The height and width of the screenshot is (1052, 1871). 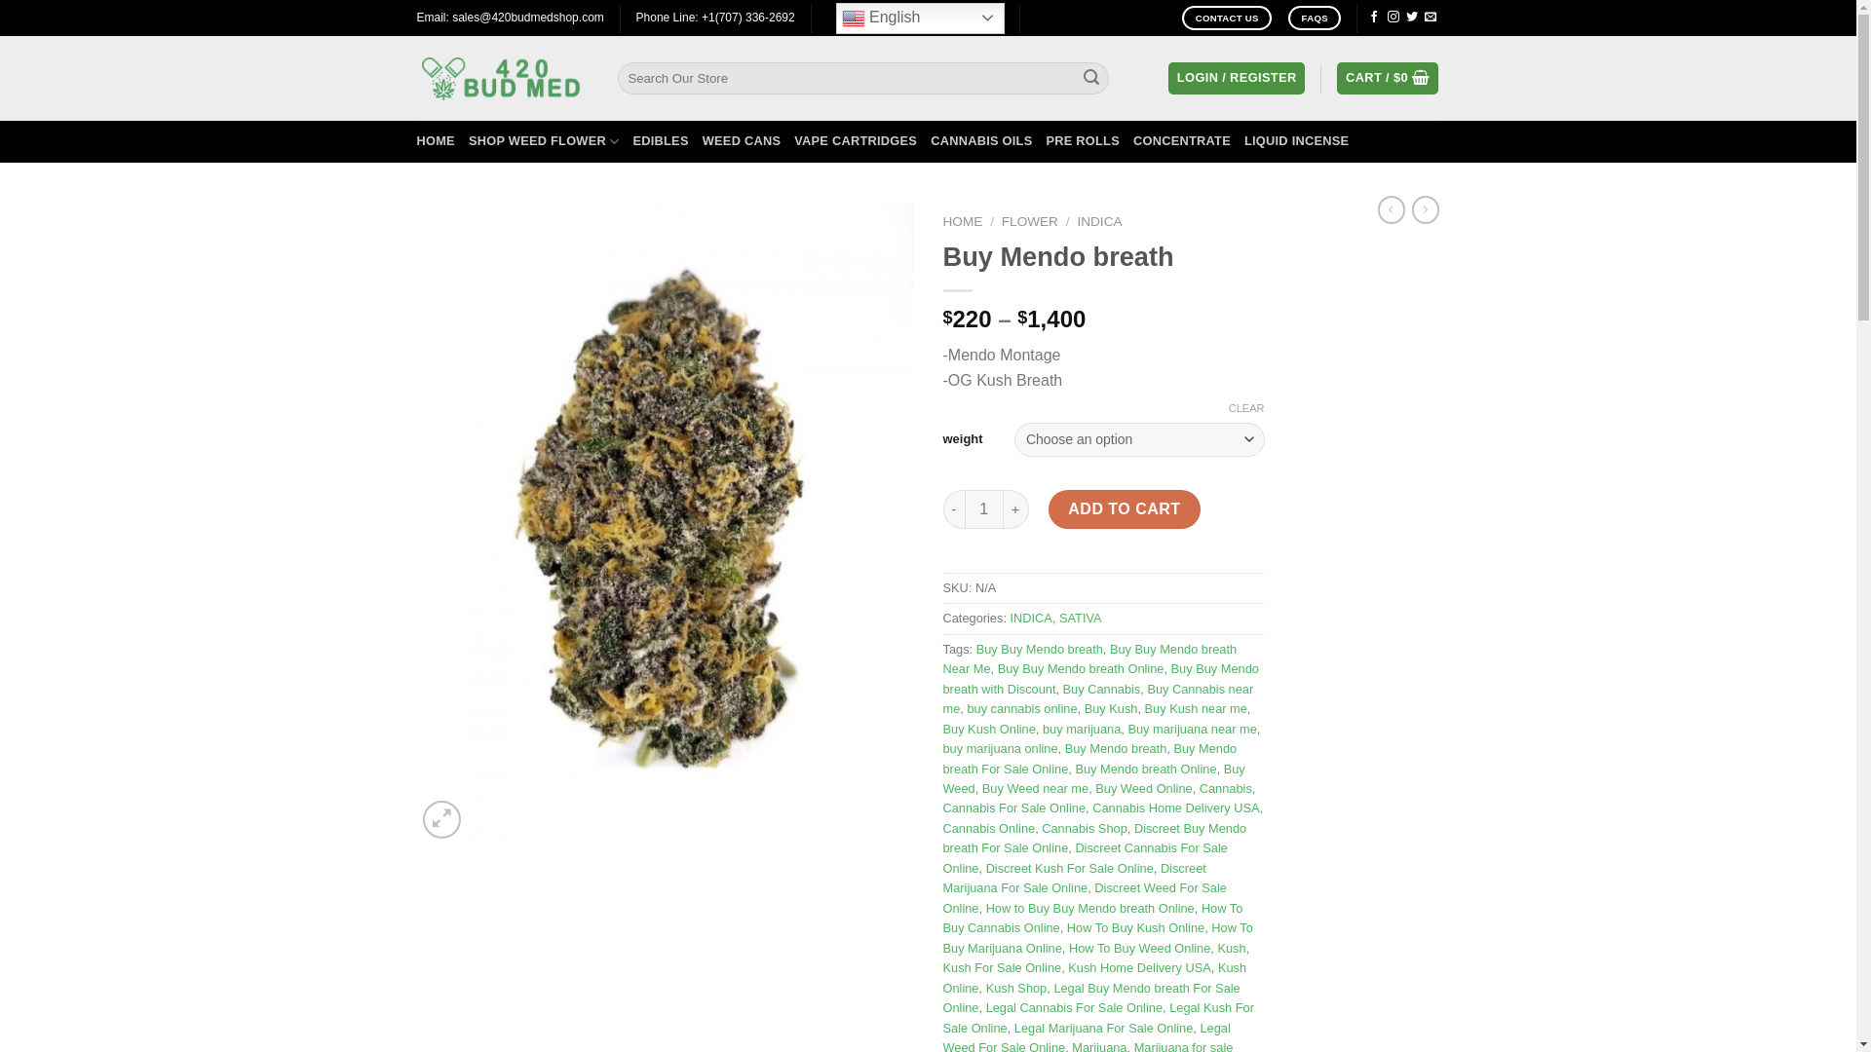 I want to click on How To Buy Cannabis Online, so click(x=1093, y=918).